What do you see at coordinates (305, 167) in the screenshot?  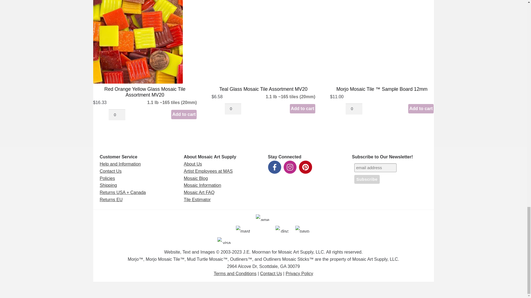 I see `Mosaic Art Supply on Pinterest` at bounding box center [305, 167].